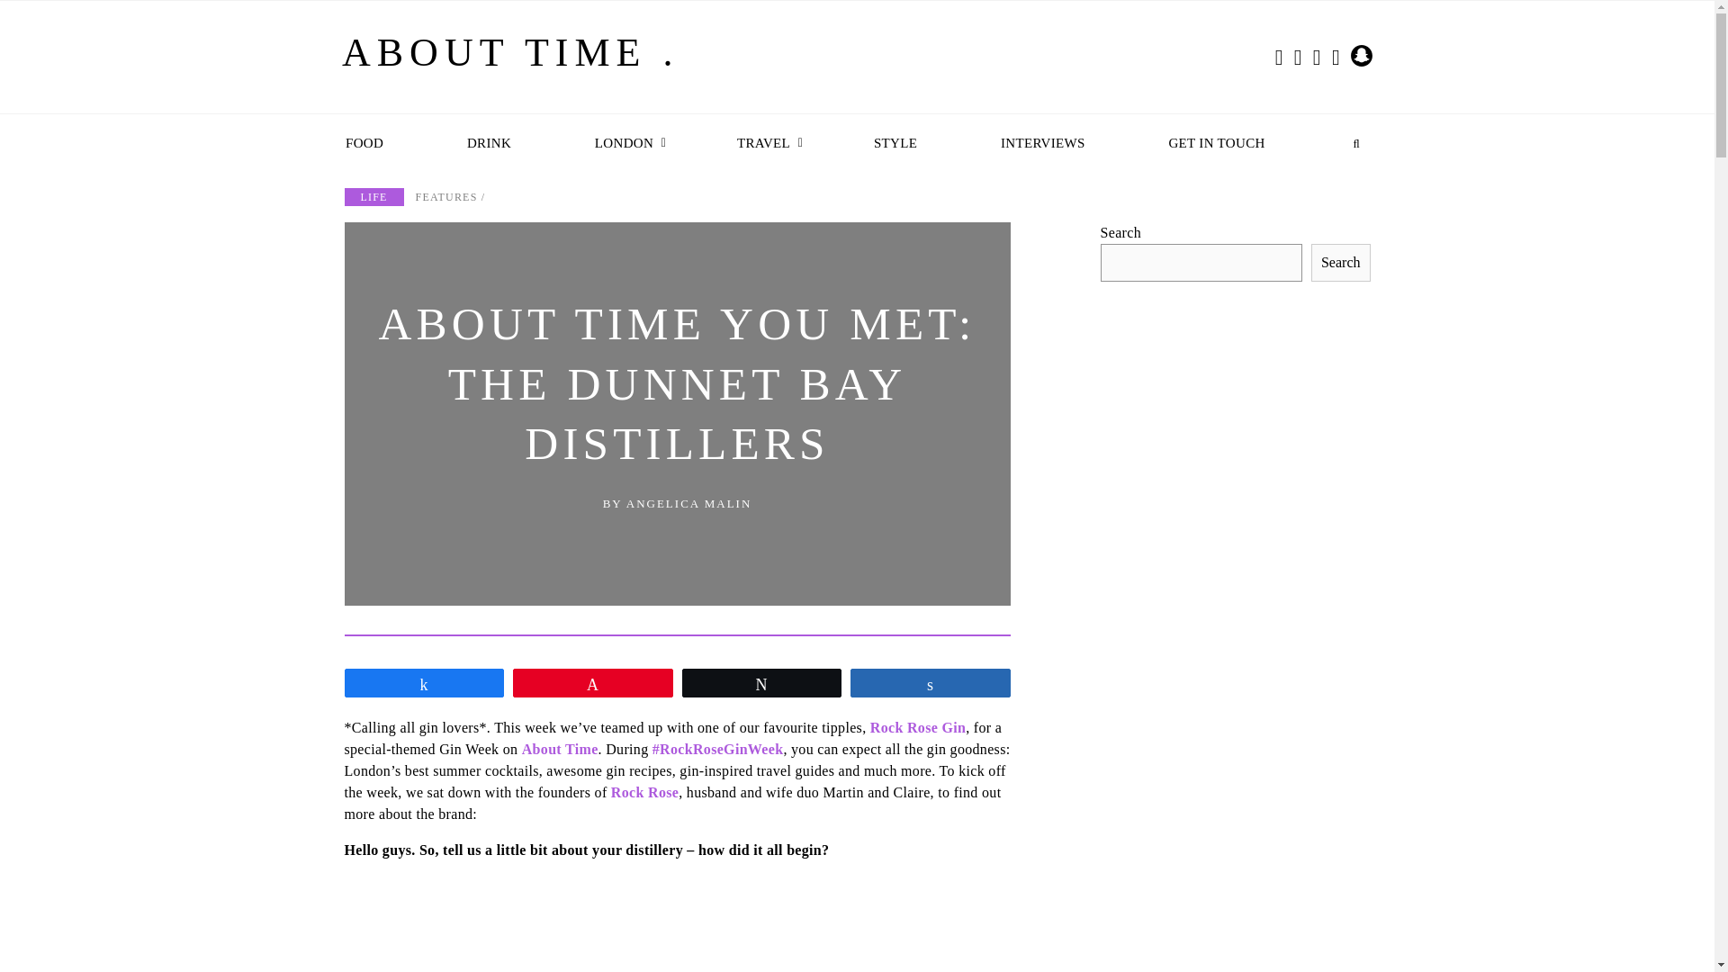 This screenshot has height=972, width=1728. What do you see at coordinates (367, 143) in the screenshot?
I see `FOOD` at bounding box center [367, 143].